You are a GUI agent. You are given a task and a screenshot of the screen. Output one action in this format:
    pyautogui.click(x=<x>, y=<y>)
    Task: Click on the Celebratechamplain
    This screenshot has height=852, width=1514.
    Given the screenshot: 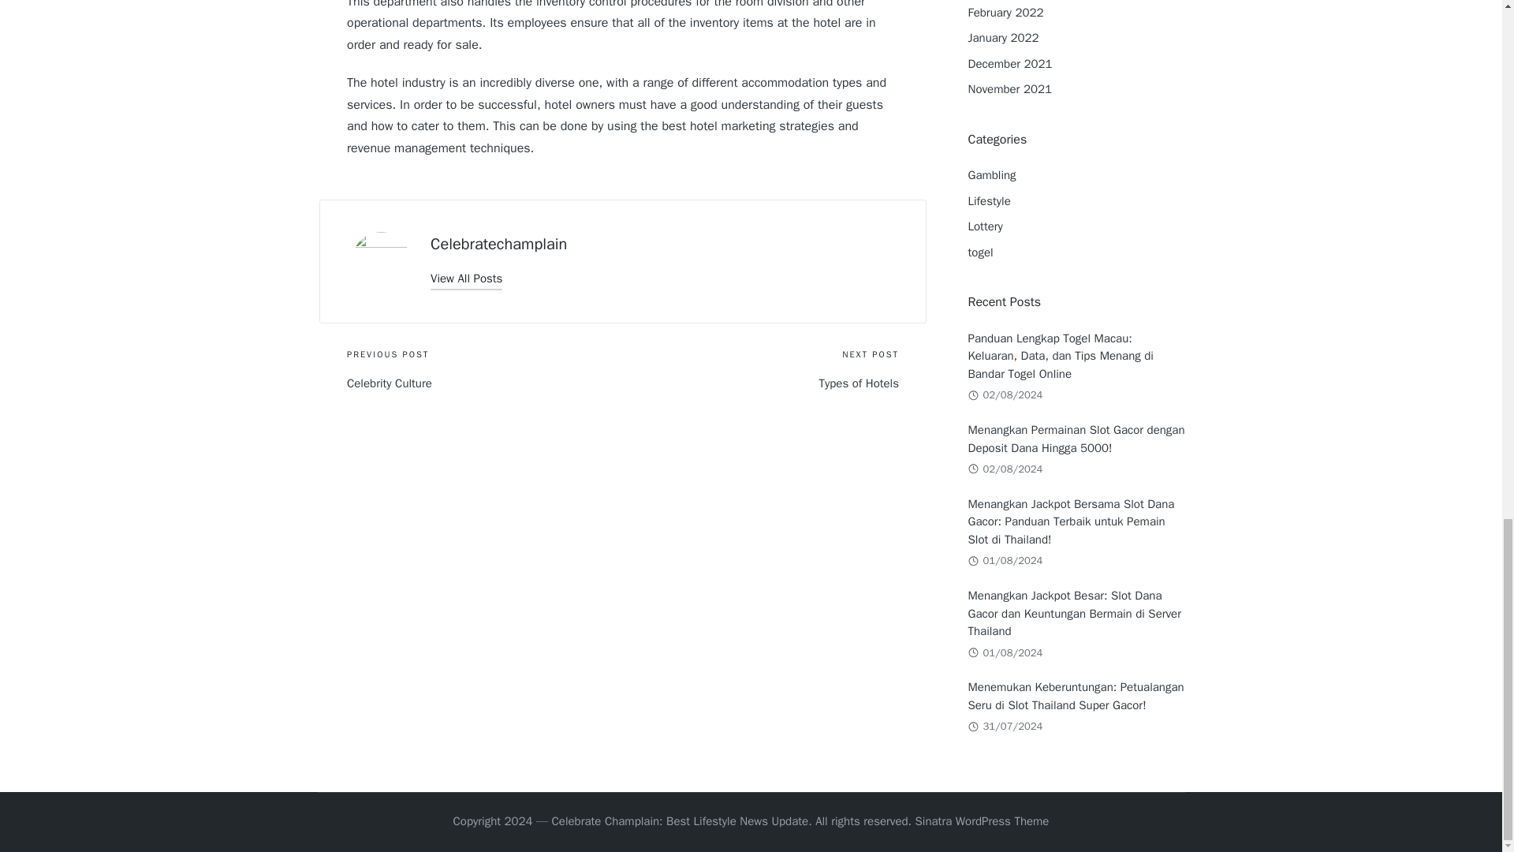 What is the action you would take?
    pyautogui.click(x=498, y=244)
    